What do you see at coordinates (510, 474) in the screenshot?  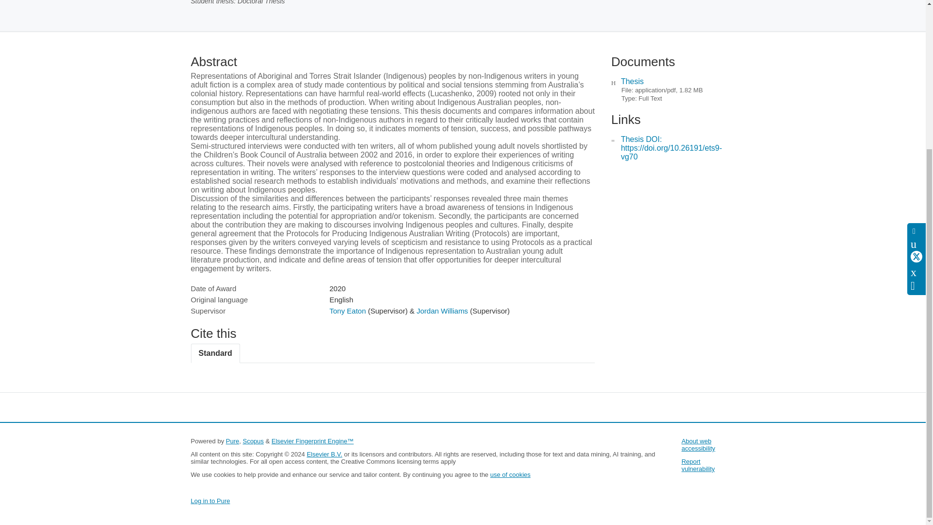 I see `use of cookies` at bounding box center [510, 474].